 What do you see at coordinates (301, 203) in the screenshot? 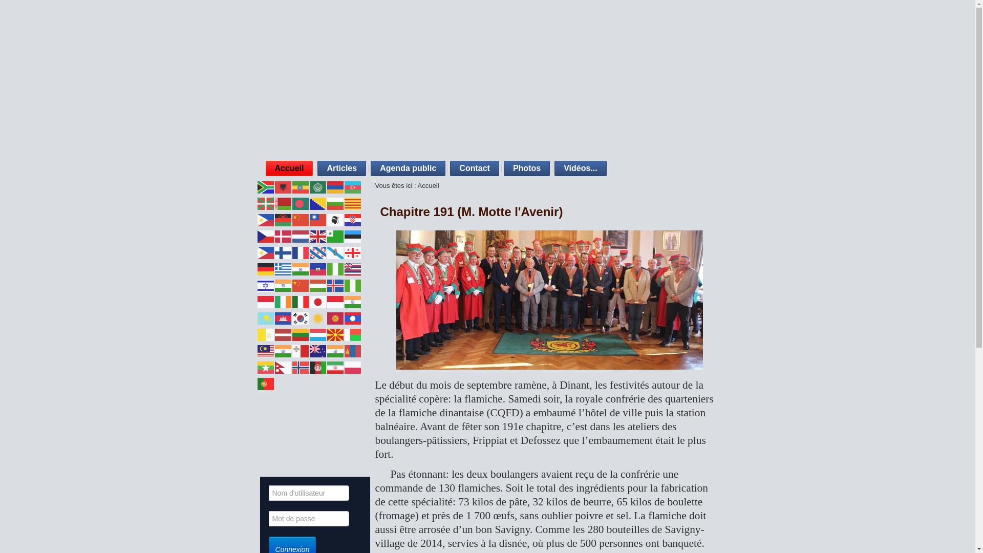
I see `Bengali` at bounding box center [301, 203].